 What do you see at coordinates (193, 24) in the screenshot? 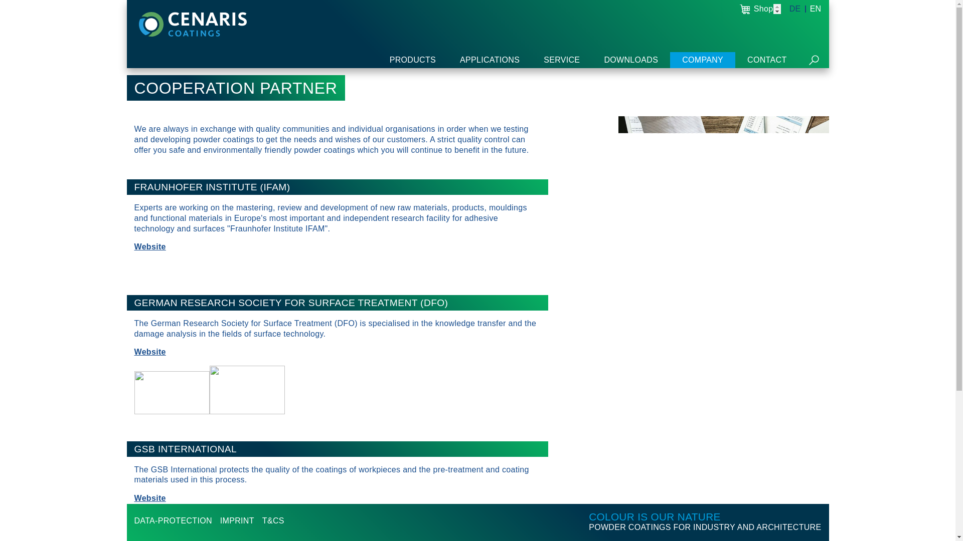
I see `CENARIS Pulverlacke - Unsere Natur ist Farbe` at bounding box center [193, 24].